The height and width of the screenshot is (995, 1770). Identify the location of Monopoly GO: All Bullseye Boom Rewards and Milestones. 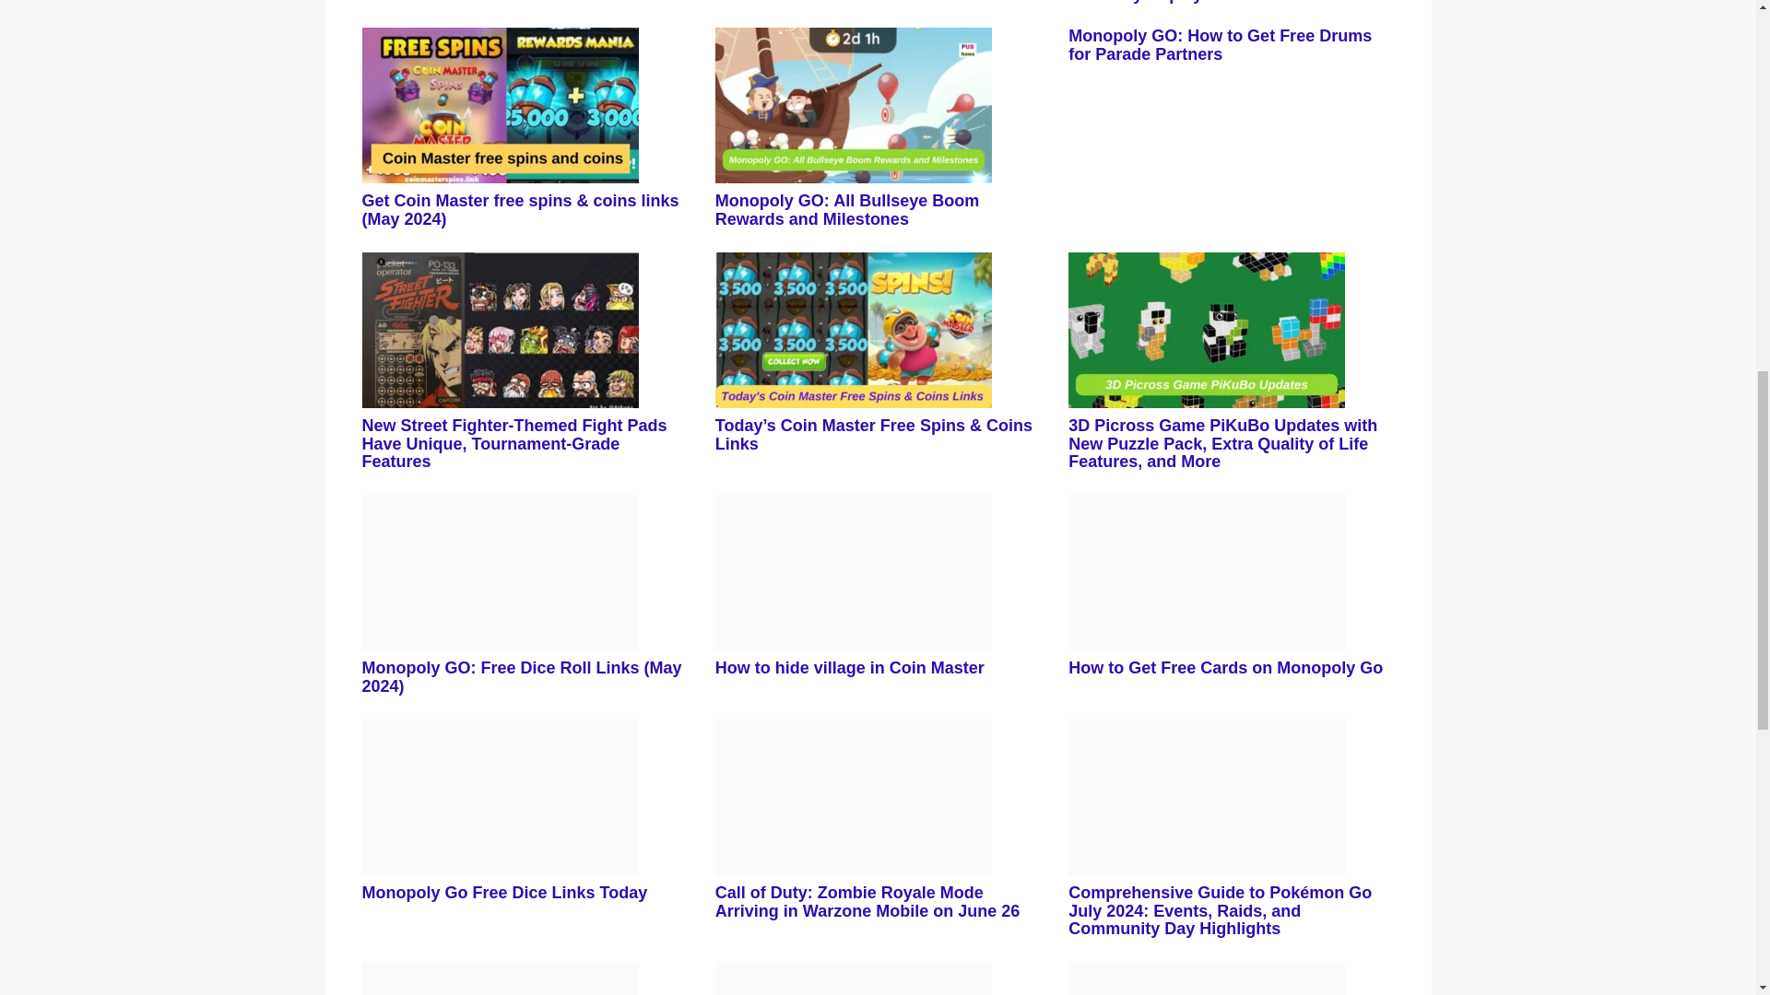
(846, 210).